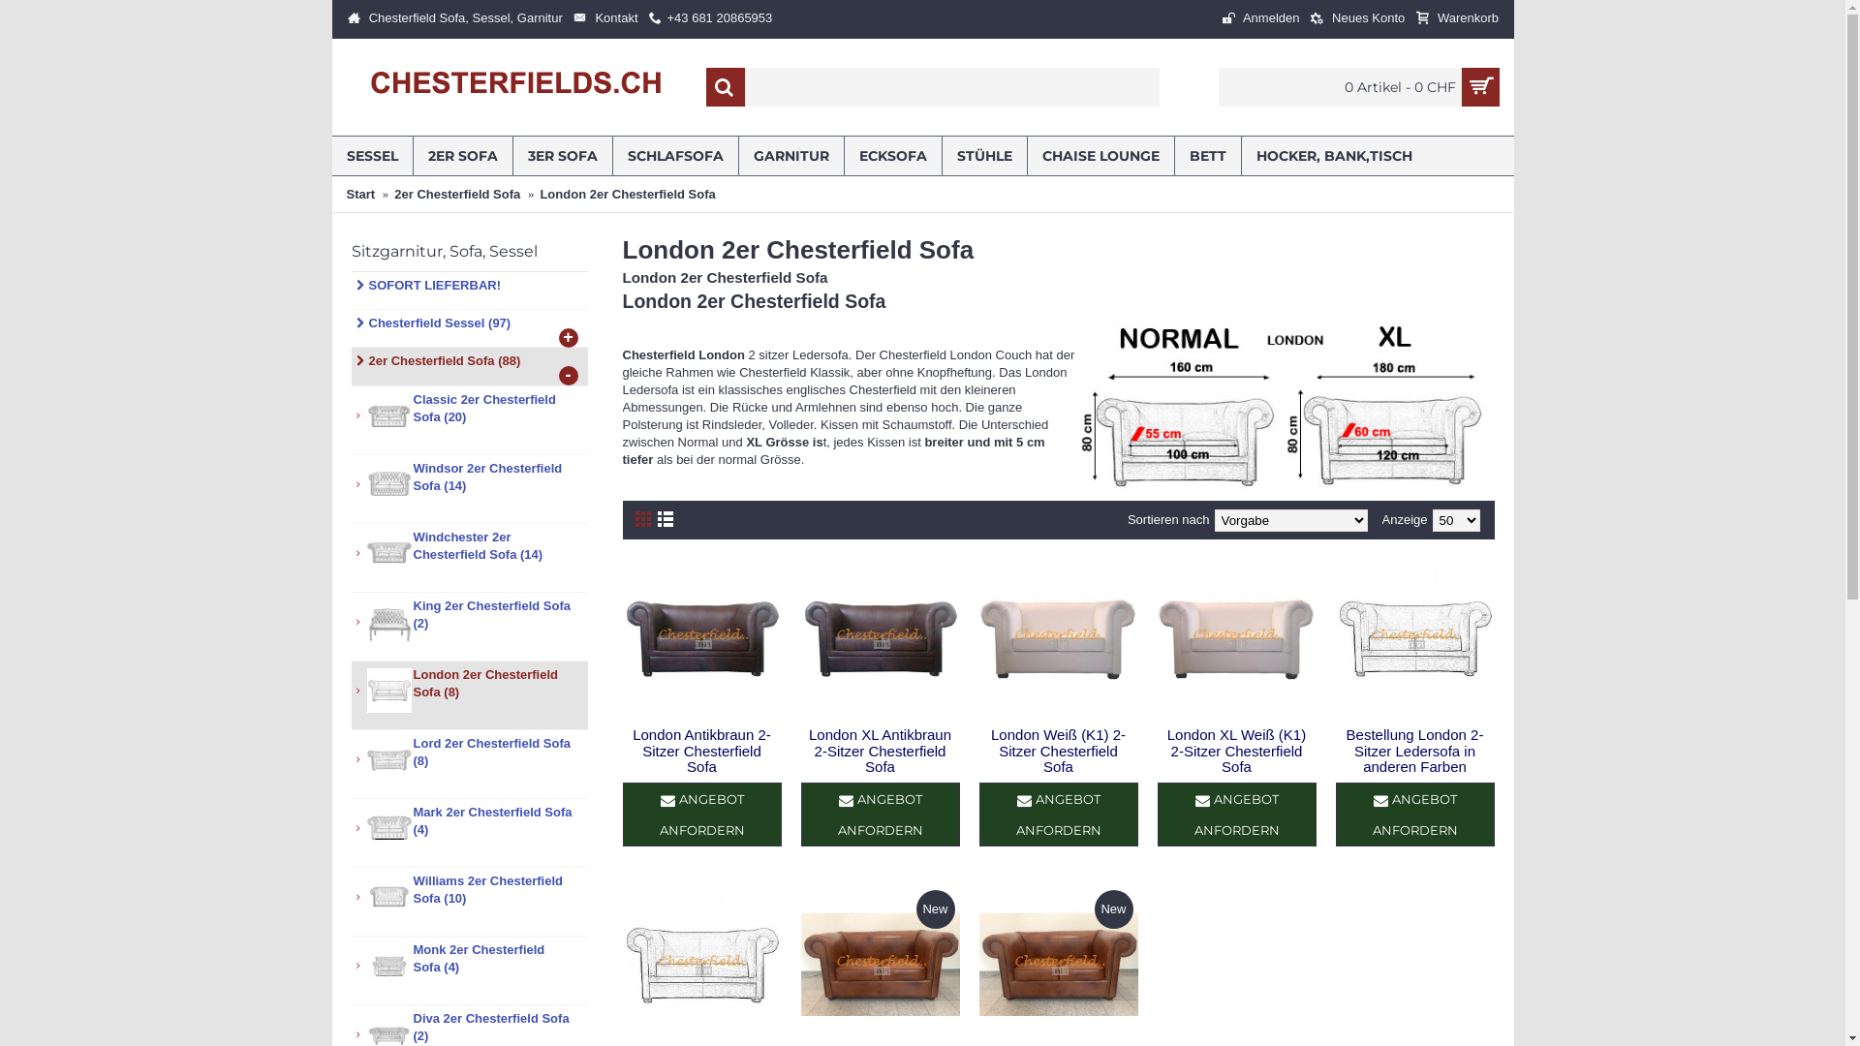 This screenshot has height=1046, width=1860. What do you see at coordinates (880, 965) in the screenshot?
I see `London Whisky (C12) 2-Sitzer Chesterfield Sofa` at bounding box center [880, 965].